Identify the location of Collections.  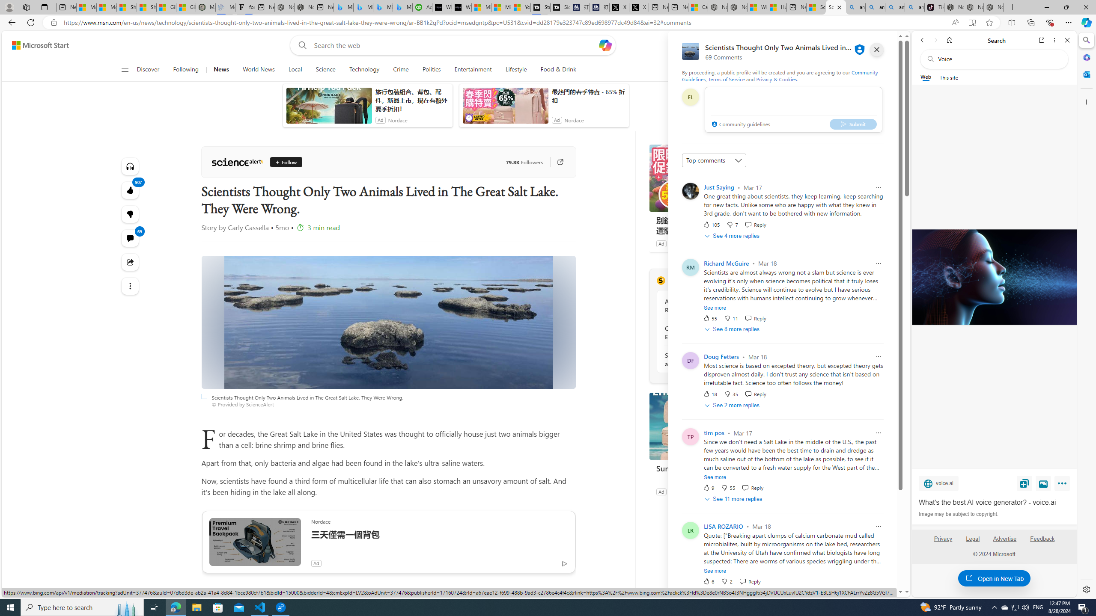
(1030, 22).